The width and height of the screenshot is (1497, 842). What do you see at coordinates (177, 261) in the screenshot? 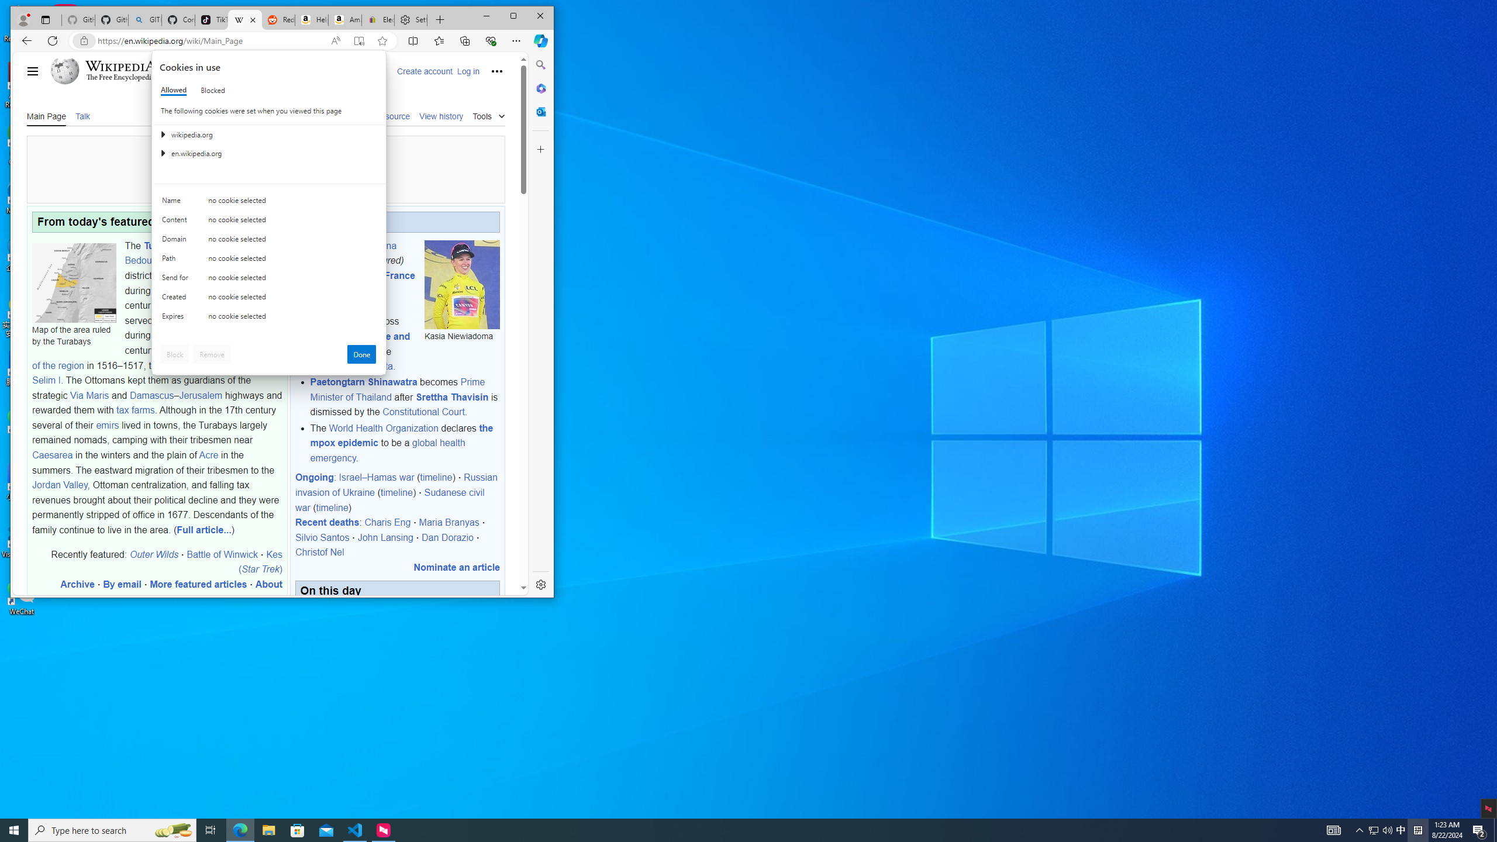
I see `Path` at bounding box center [177, 261].